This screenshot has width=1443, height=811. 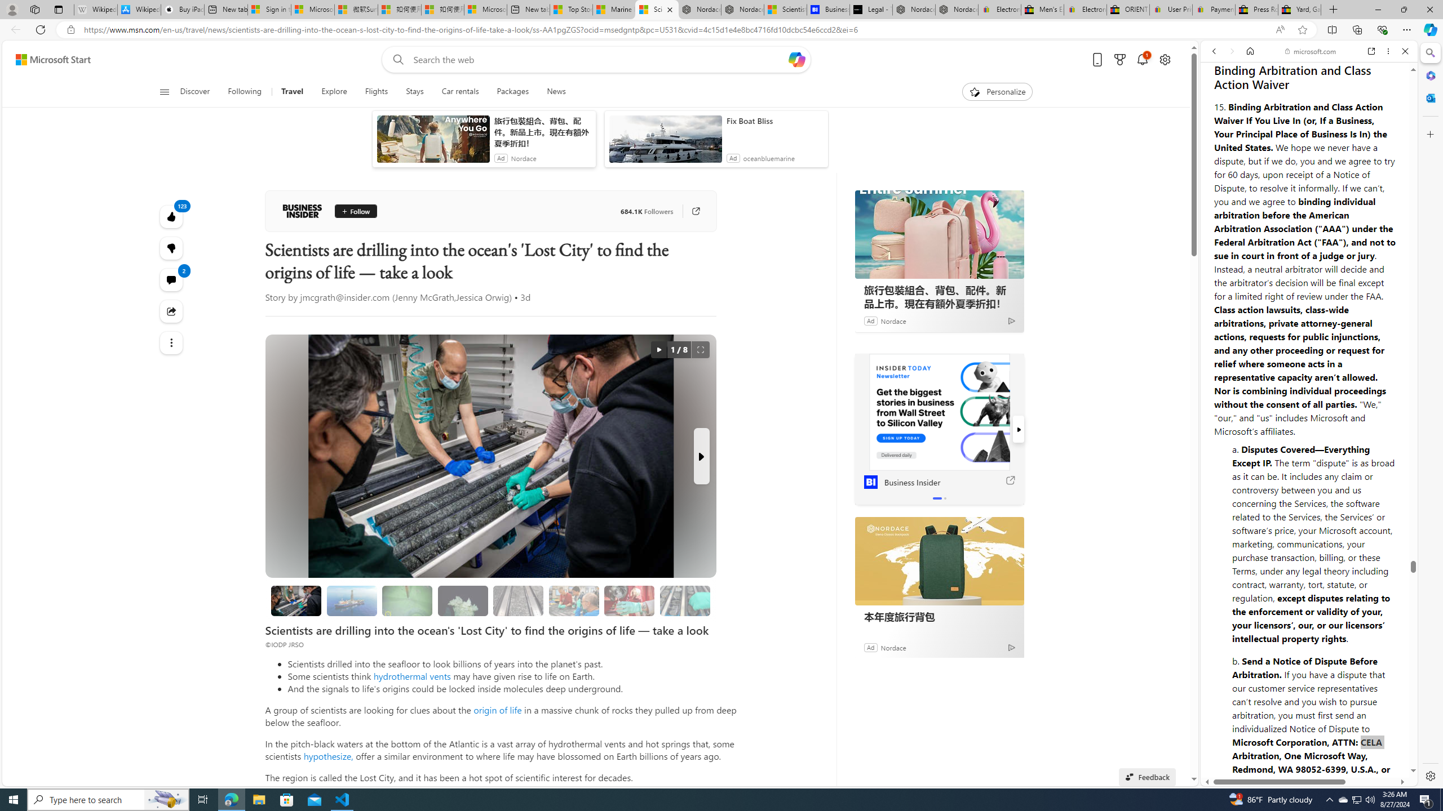 I want to click on More options, so click(x=1389, y=51).